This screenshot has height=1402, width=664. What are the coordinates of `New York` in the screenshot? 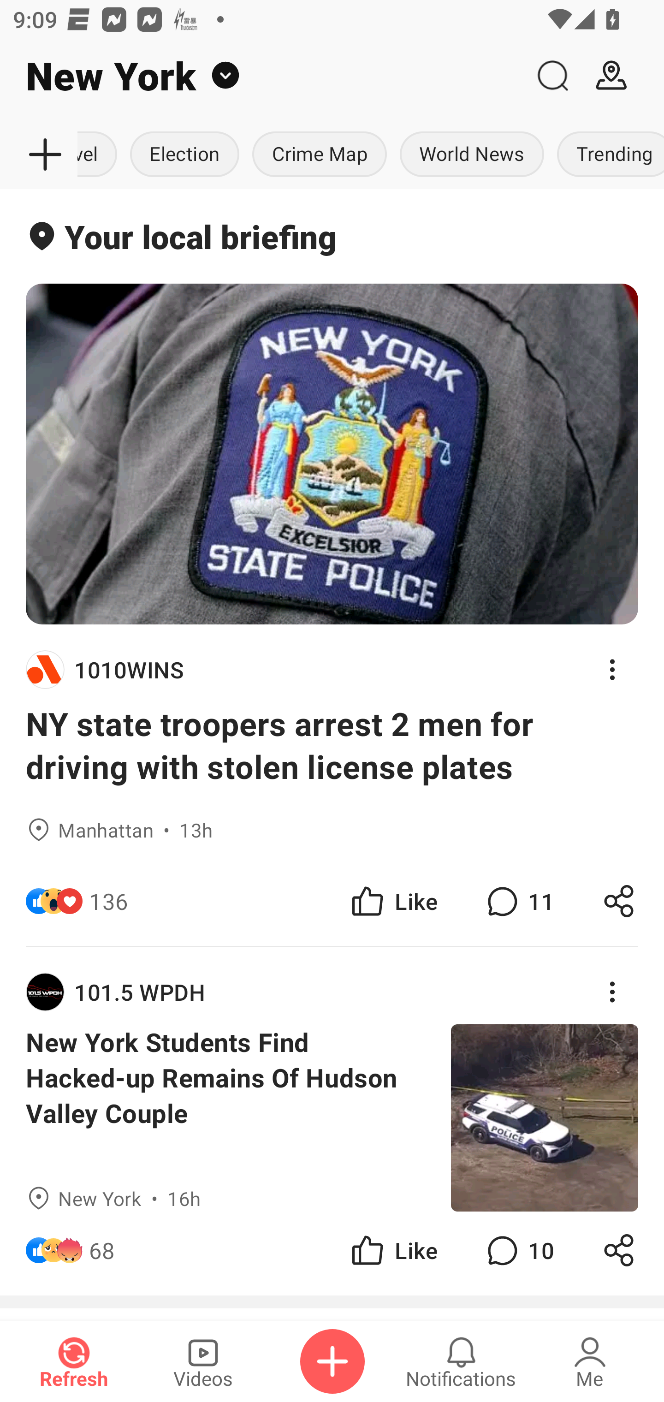 It's located at (261, 76).